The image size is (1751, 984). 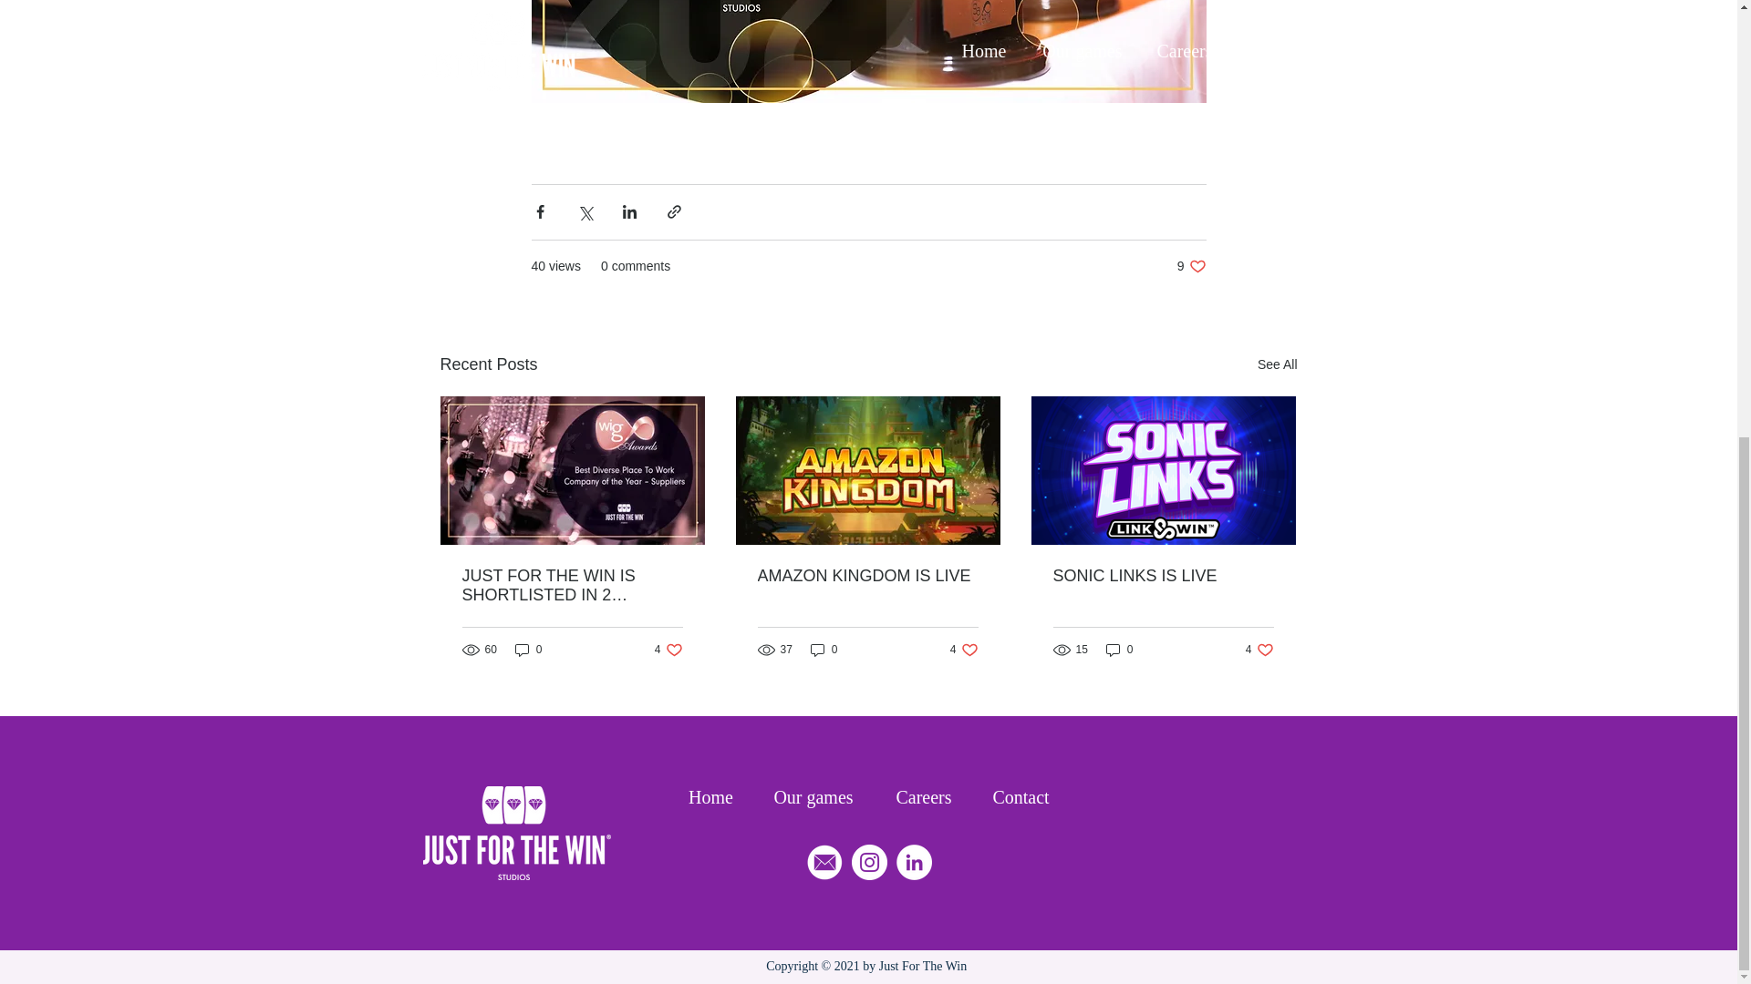 I want to click on Careers, so click(x=1277, y=364).